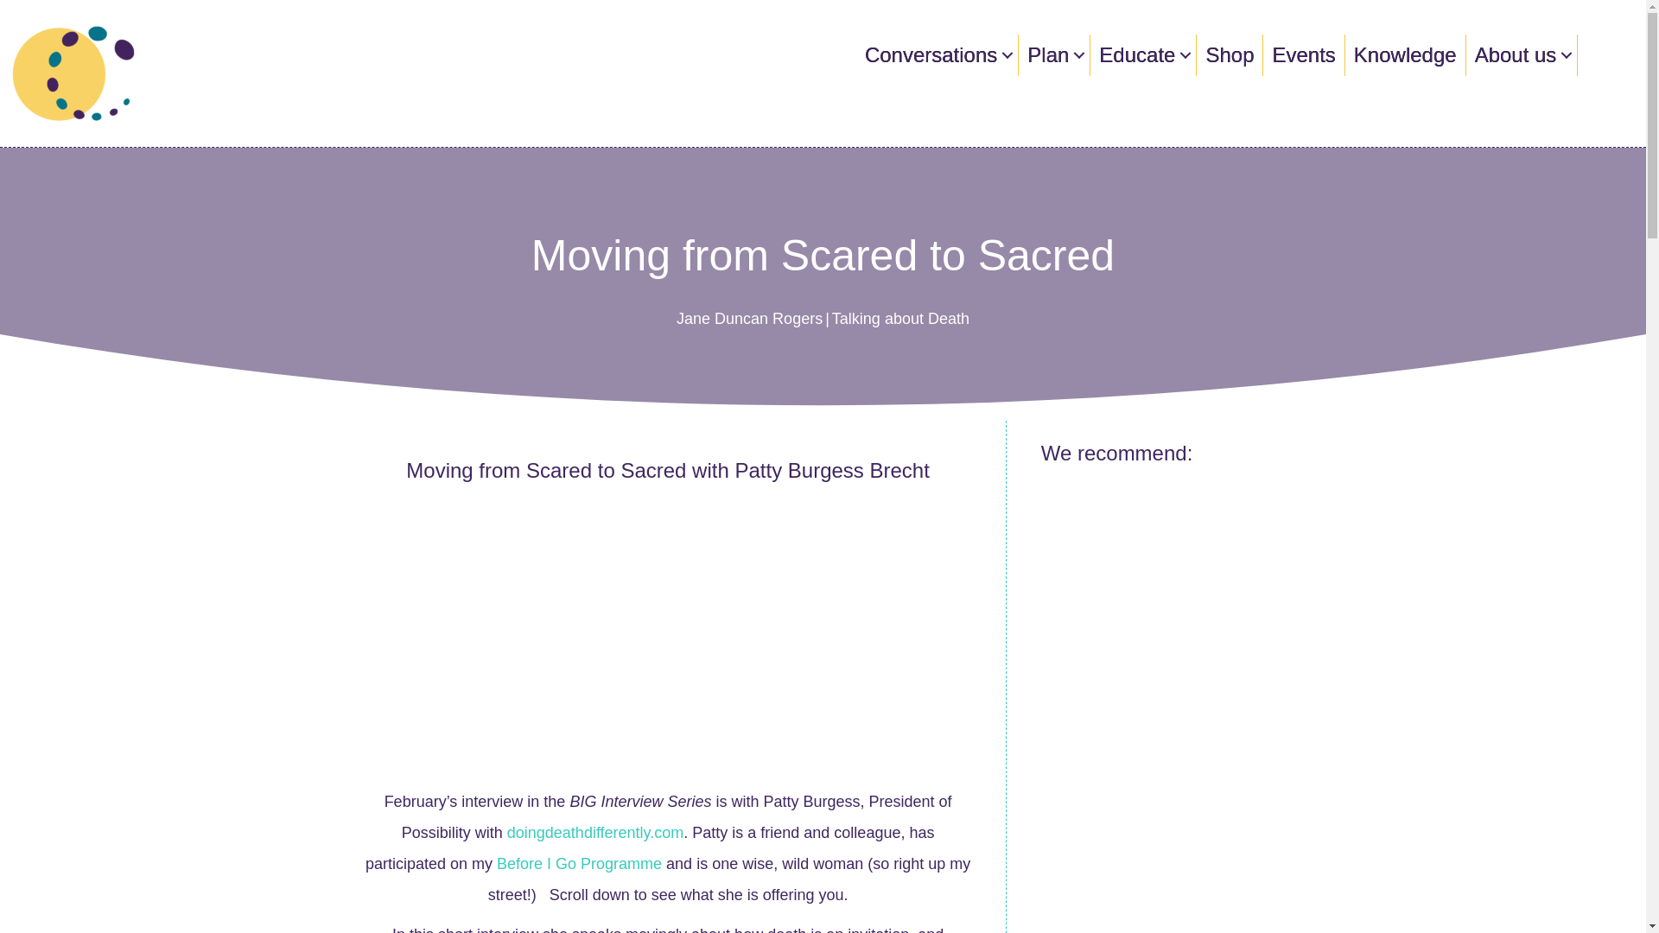  What do you see at coordinates (1303, 54) in the screenshot?
I see `Events` at bounding box center [1303, 54].